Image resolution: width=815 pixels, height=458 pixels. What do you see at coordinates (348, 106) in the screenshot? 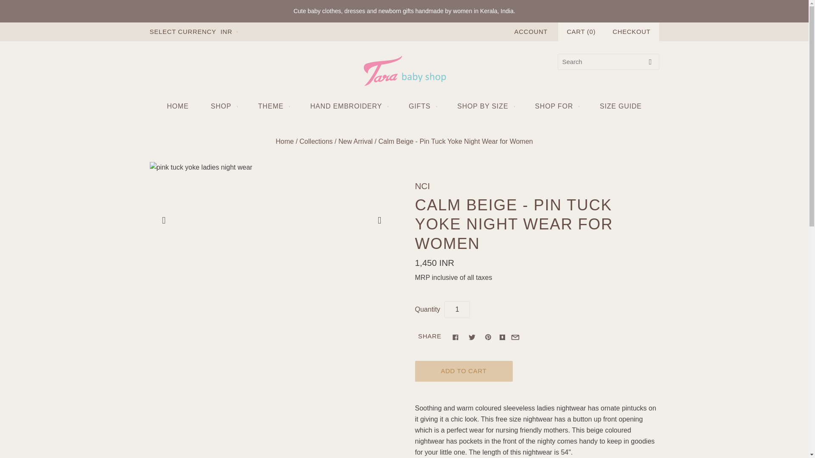
I see `HAND EMBROIDERY` at bounding box center [348, 106].